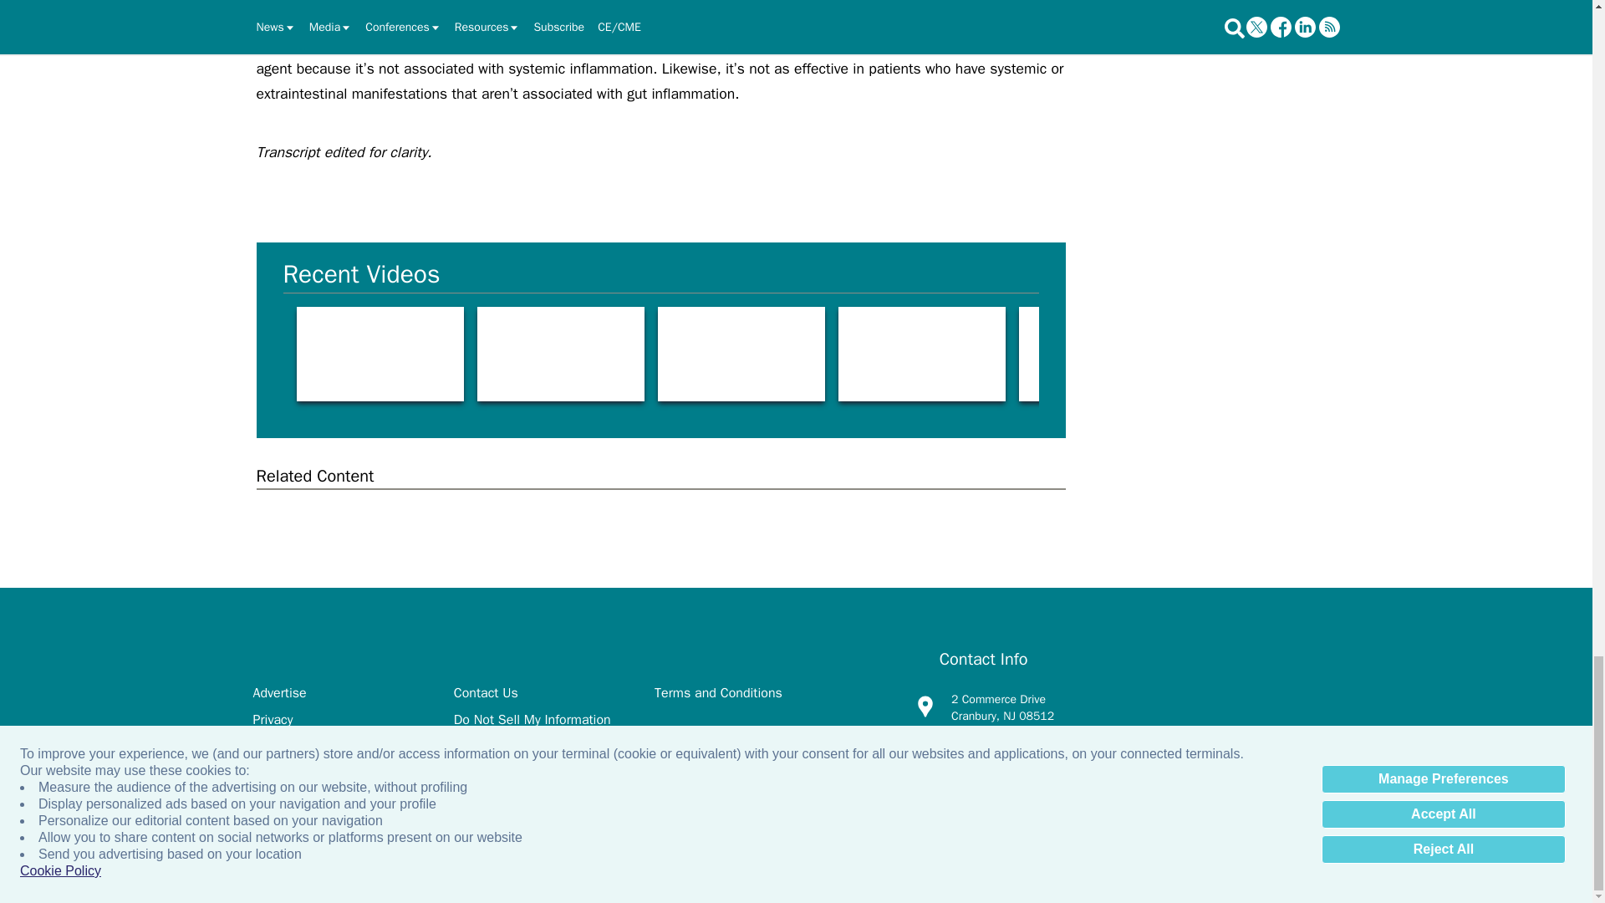 Image resolution: width=1605 pixels, height=903 pixels. What do you see at coordinates (380, 354) in the screenshot?
I see `IBD treatment` at bounding box center [380, 354].